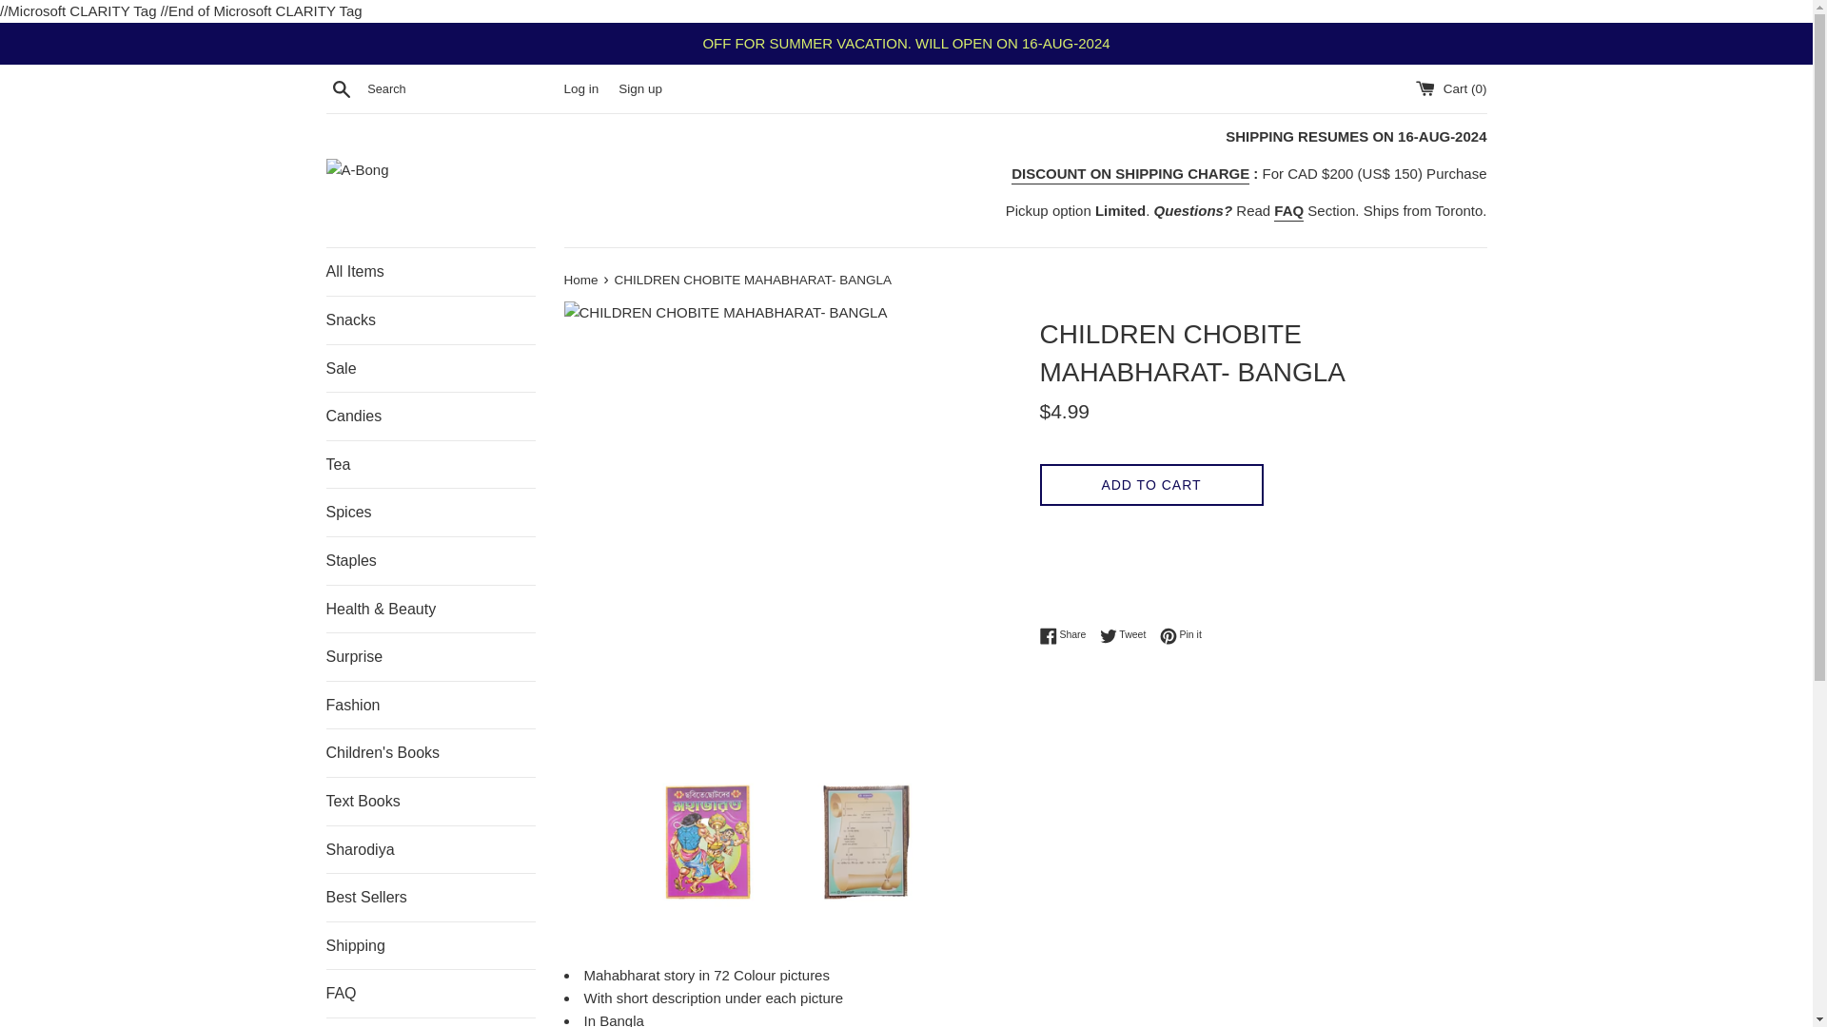  What do you see at coordinates (1288, 211) in the screenshot?
I see `Candies` at bounding box center [1288, 211].